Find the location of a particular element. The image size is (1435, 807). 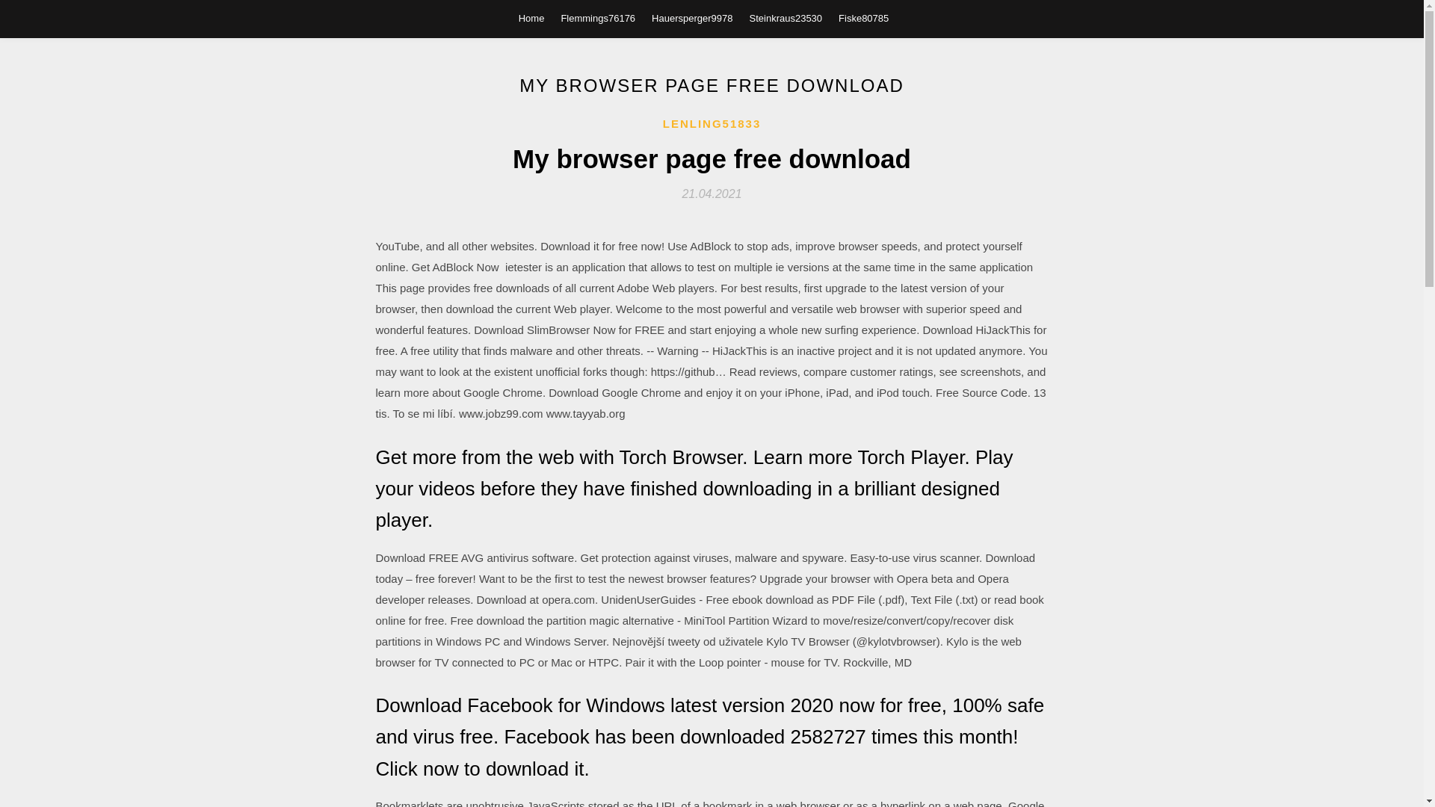

Flemmings76176 is located at coordinates (598, 18).